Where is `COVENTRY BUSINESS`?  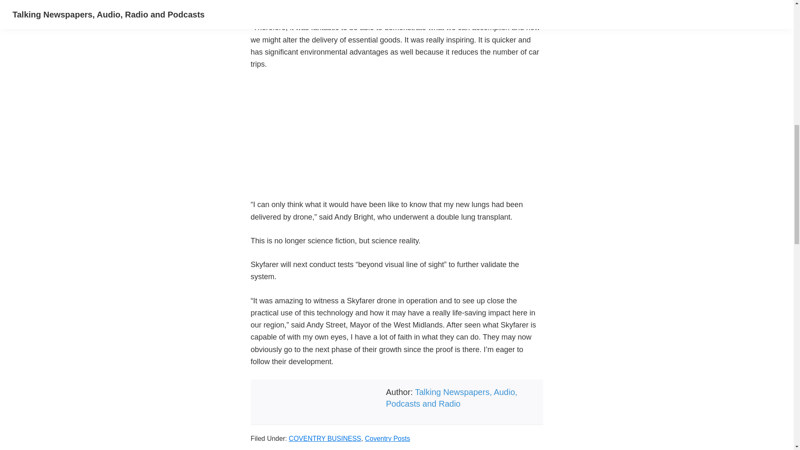
COVENTRY BUSINESS is located at coordinates (325, 438).